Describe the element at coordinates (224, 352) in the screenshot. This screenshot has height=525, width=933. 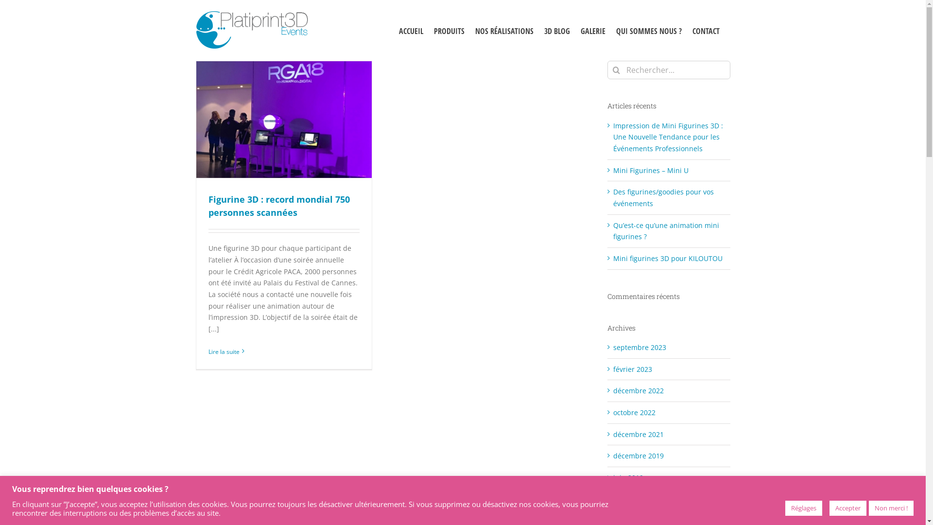
I see `Lire la suite` at that location.